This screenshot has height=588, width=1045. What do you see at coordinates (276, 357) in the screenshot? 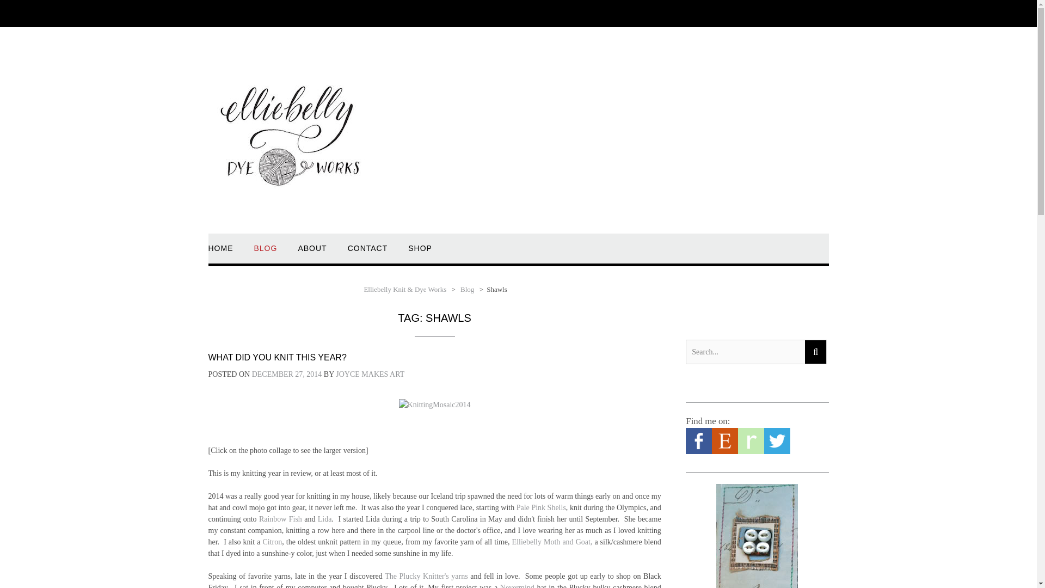
I see `WHAT DID YOU KNIT THIS YEAR?` at bounding box center [276, 357].